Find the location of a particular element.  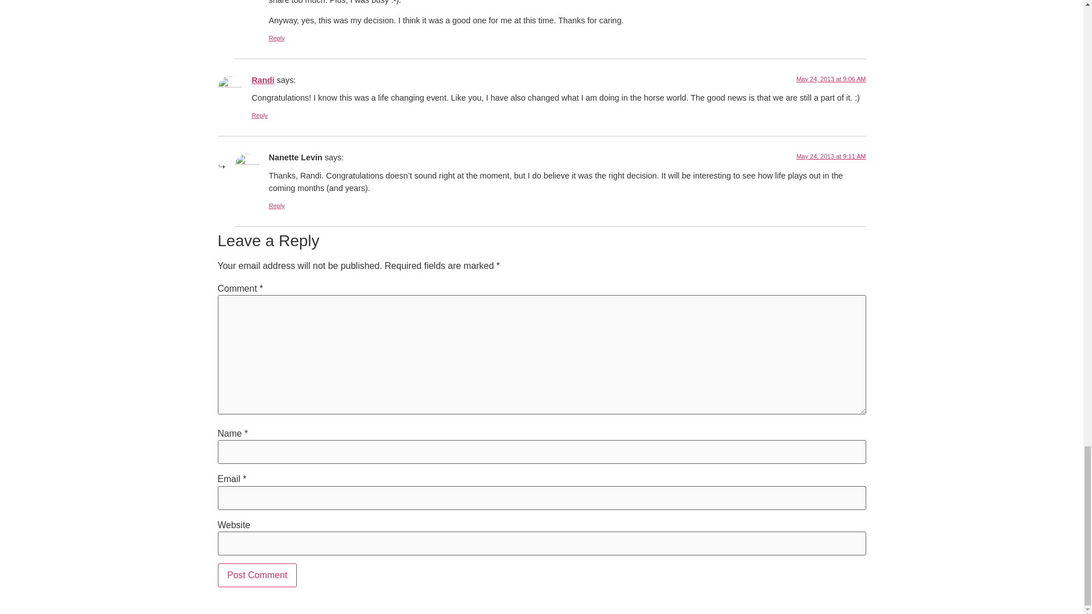

Reply is located at coordinates (276, 206).